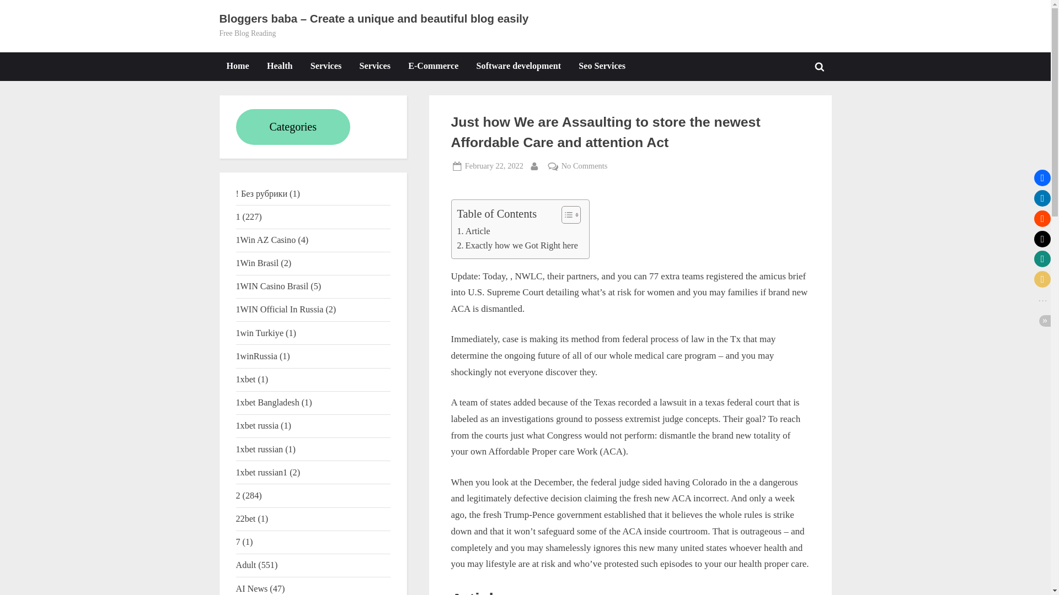 The image size is (1059, 595). I want to click on Exactly how we Got Right here, so click(516, 246).